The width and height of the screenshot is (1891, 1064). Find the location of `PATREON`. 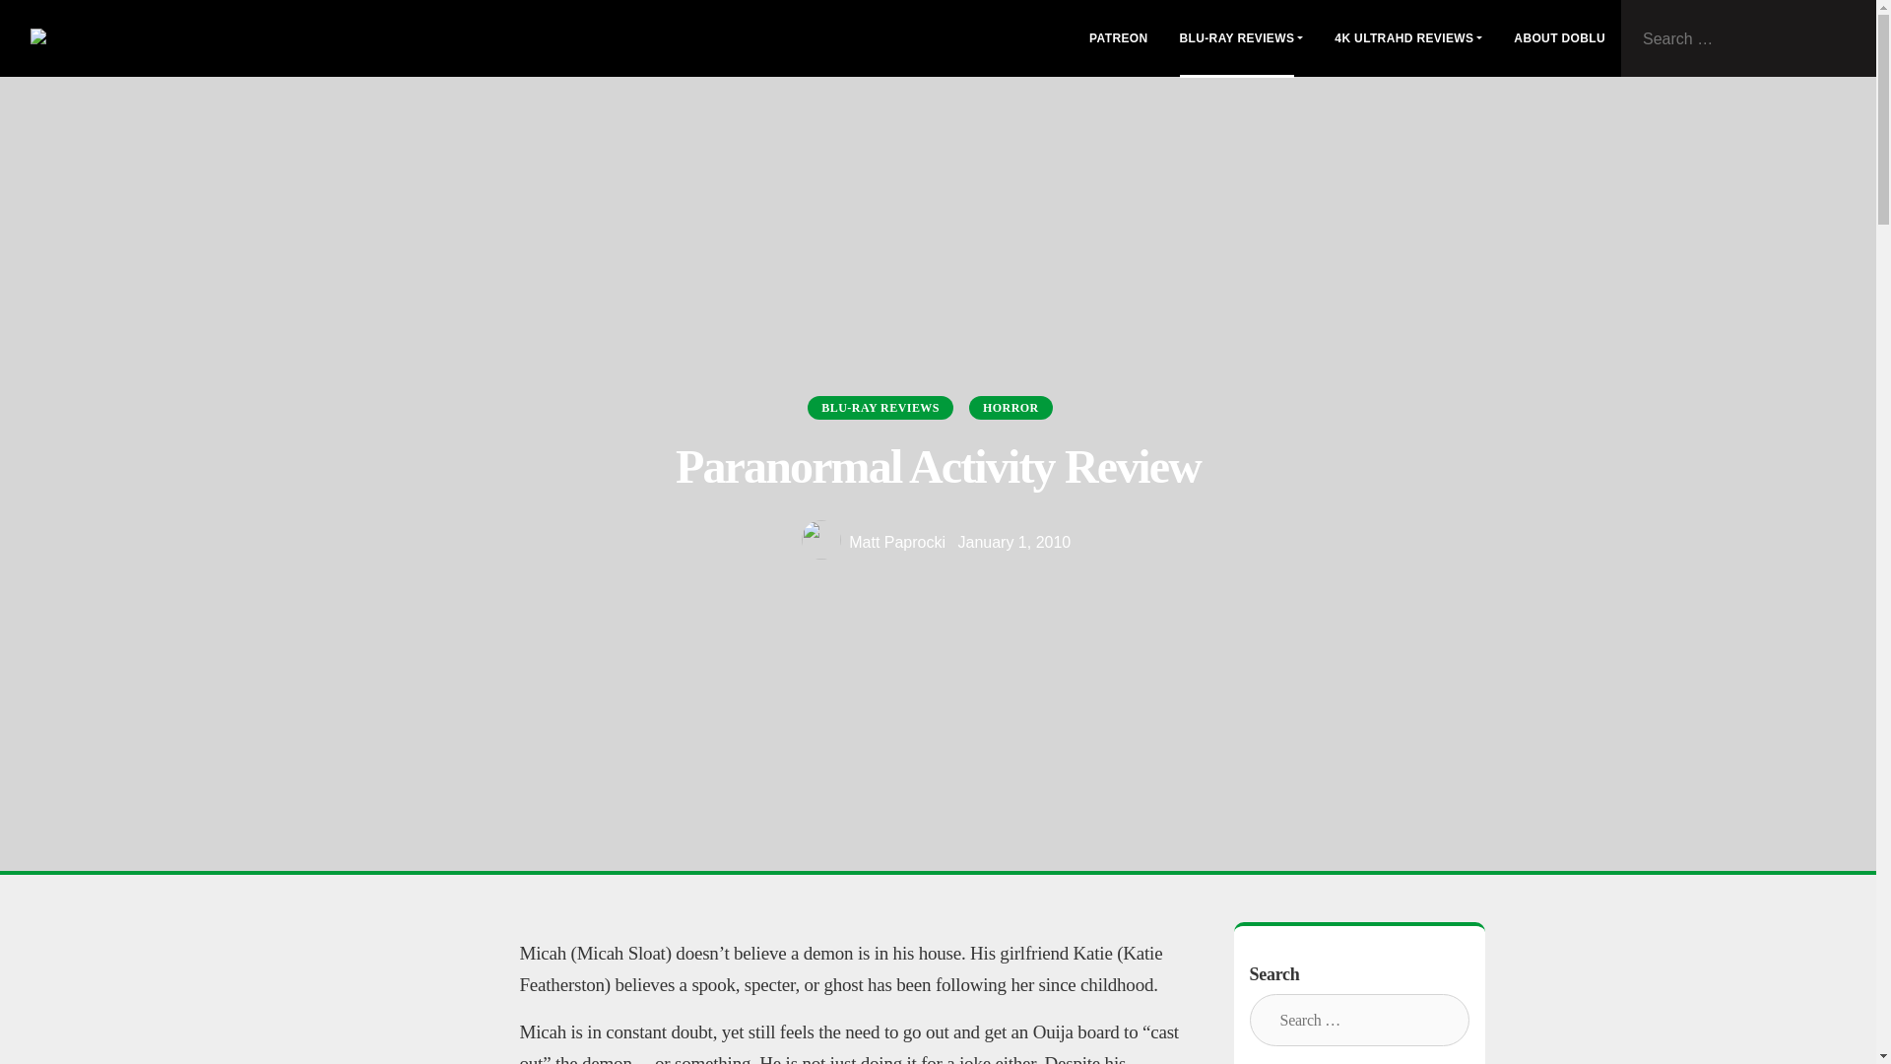

PATREON is located at coordinates (1118, 38).